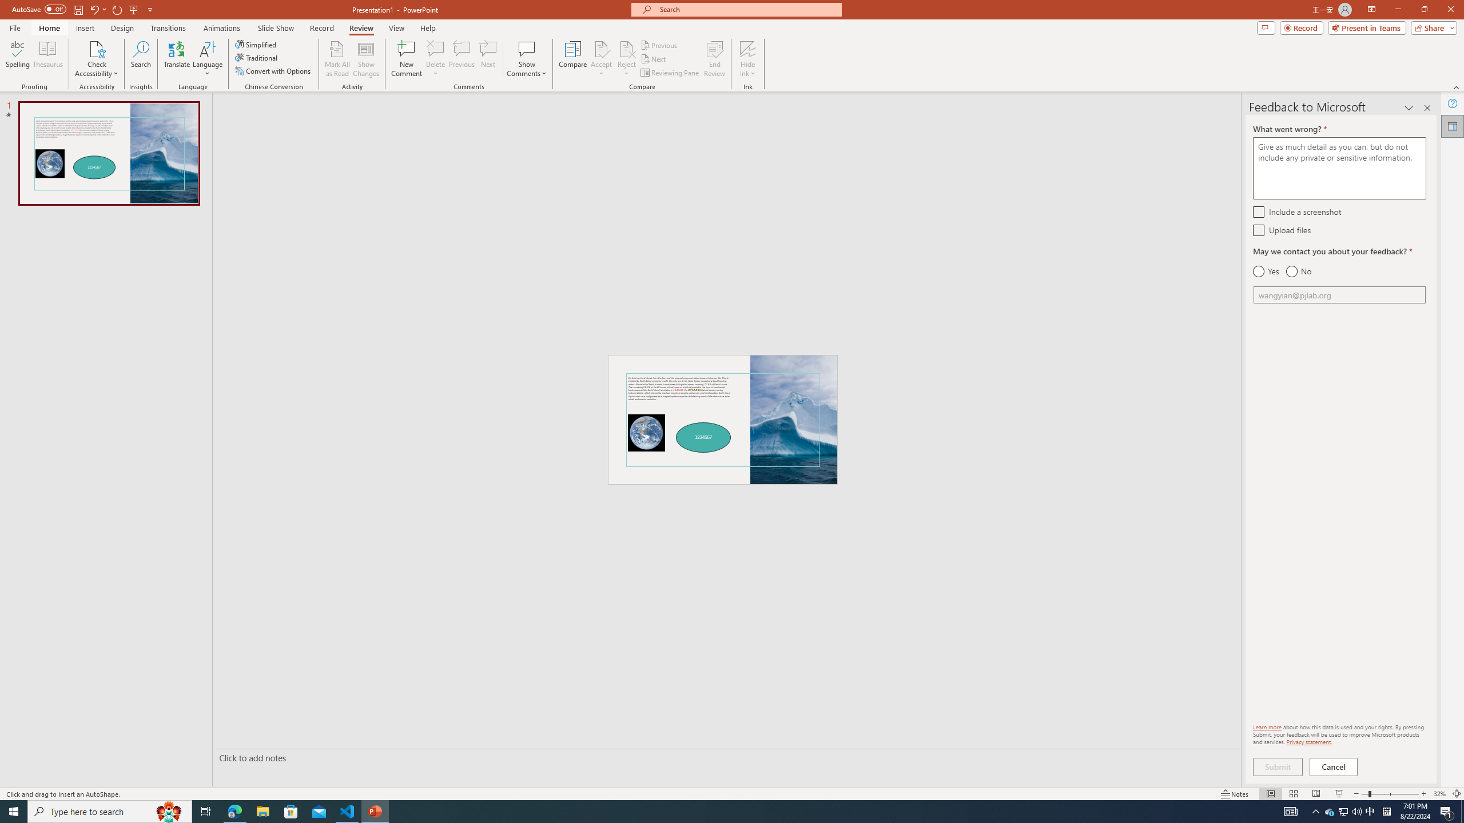 This screenshot has height=823, width=1464. What do you see at coordinates (1258, 230) in the screenshot?
I see `Upload files` at bounding box center [1258, 230].